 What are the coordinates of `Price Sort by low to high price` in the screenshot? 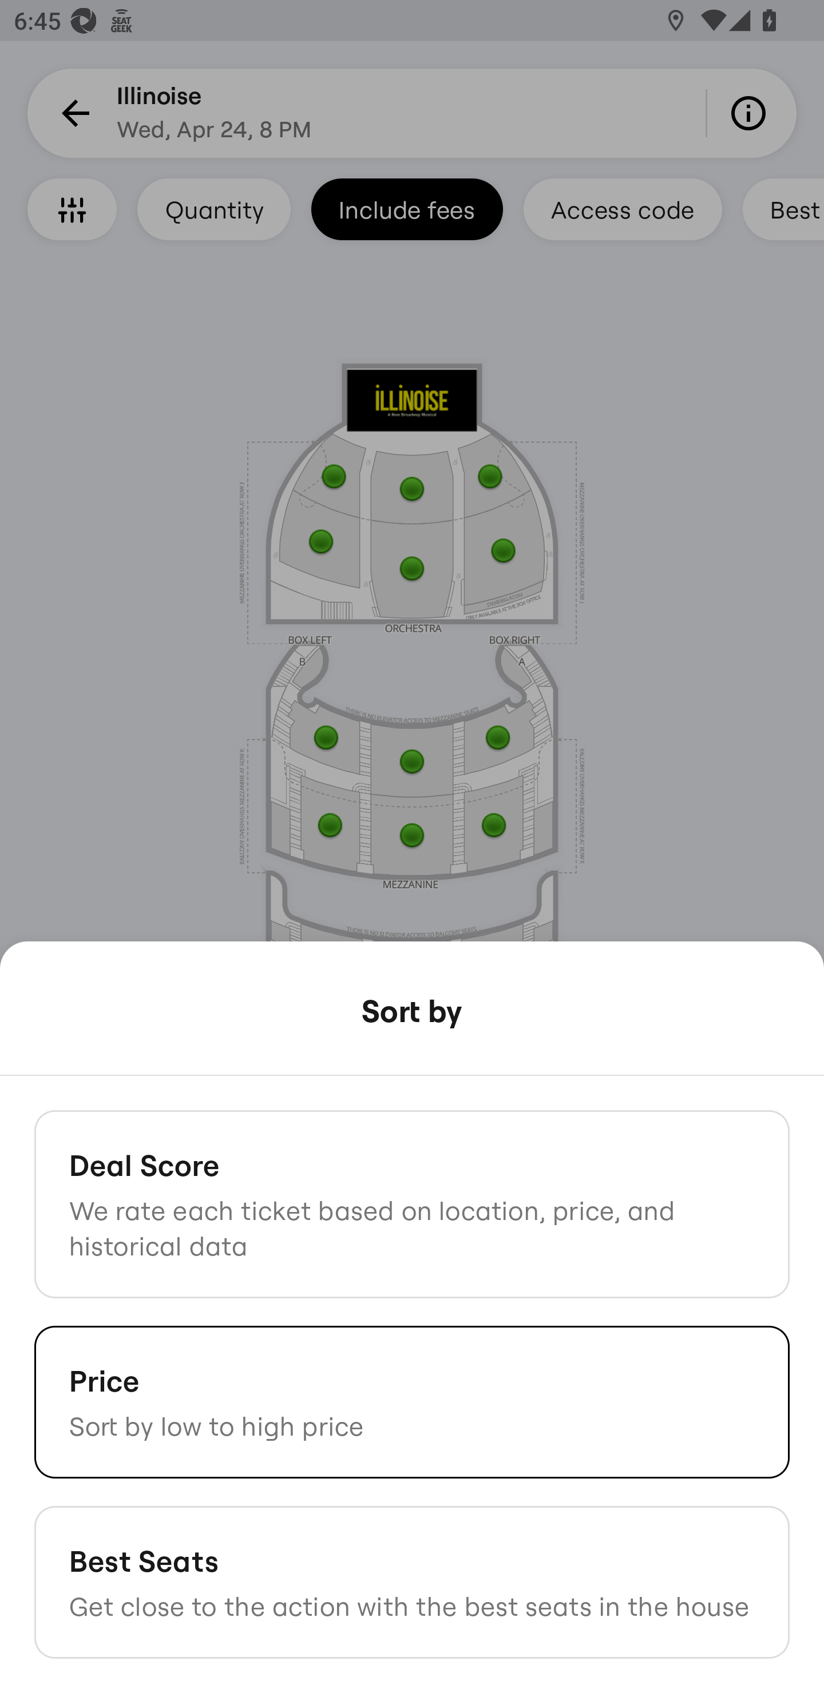 It's located at (412, 1401).